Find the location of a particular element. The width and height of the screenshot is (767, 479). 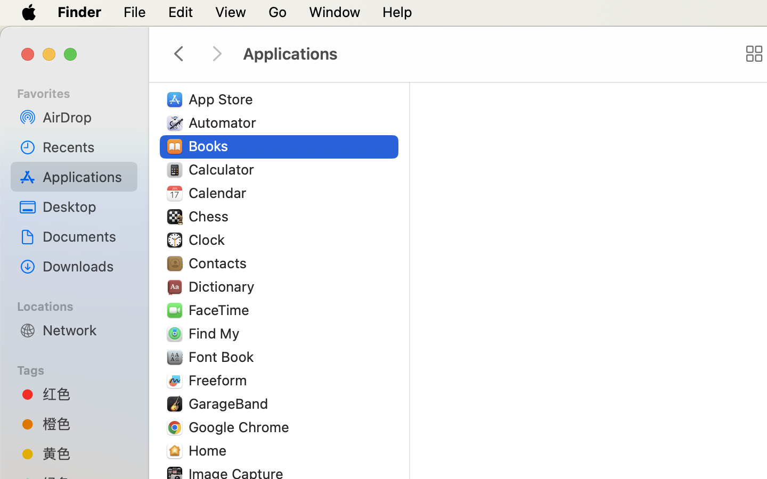

Locations is located at coordinates (80, 305).